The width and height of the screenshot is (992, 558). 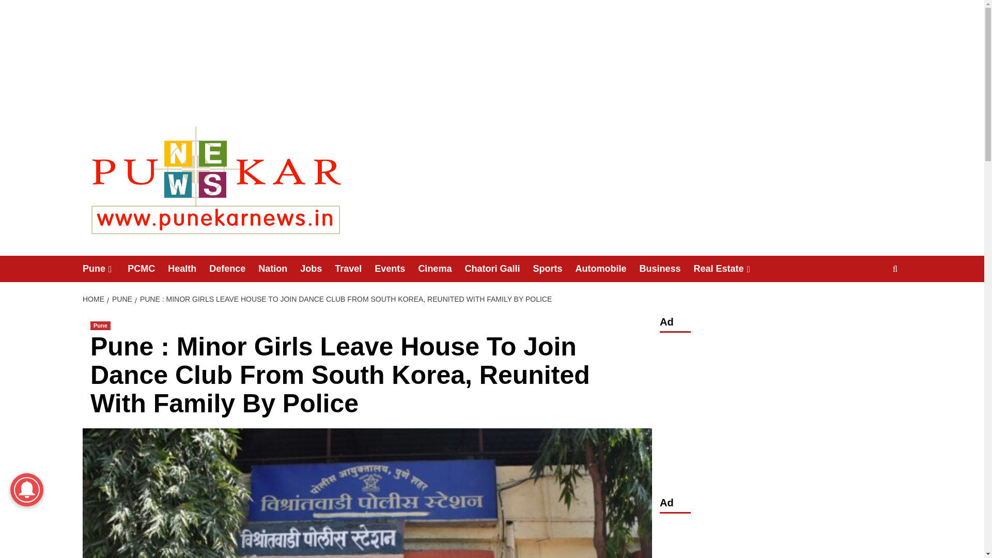 What do you see at coordinates (607, 269) in the screenshot?
I see `Automobile` at bounding box center [607, 269].